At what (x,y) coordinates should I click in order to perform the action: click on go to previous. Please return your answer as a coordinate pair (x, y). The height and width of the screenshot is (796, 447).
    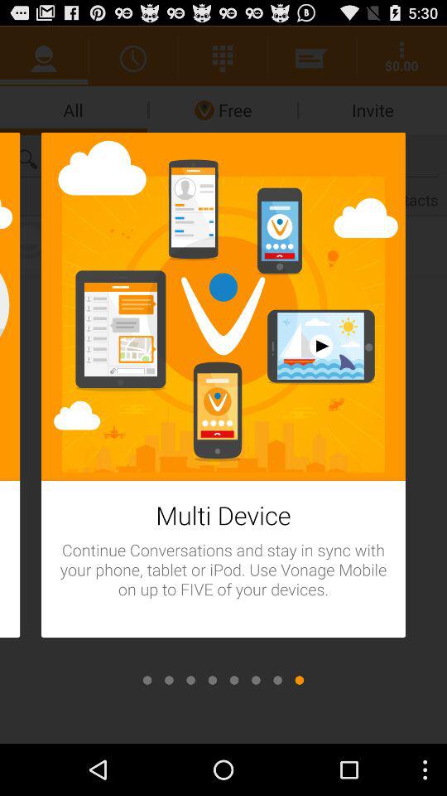
    Looking at the image, I should click on (277, 680).